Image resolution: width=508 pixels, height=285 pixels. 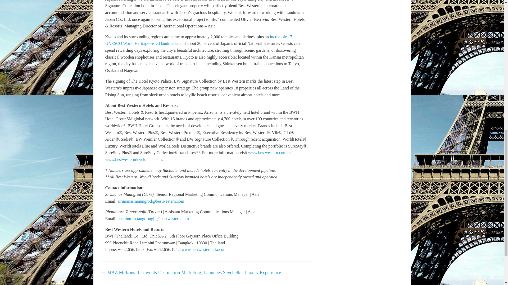 What do you see at coordinates (267, 153) in the screenshot?
I see `www.bestwestern.com` at bounding box center [267, 153].